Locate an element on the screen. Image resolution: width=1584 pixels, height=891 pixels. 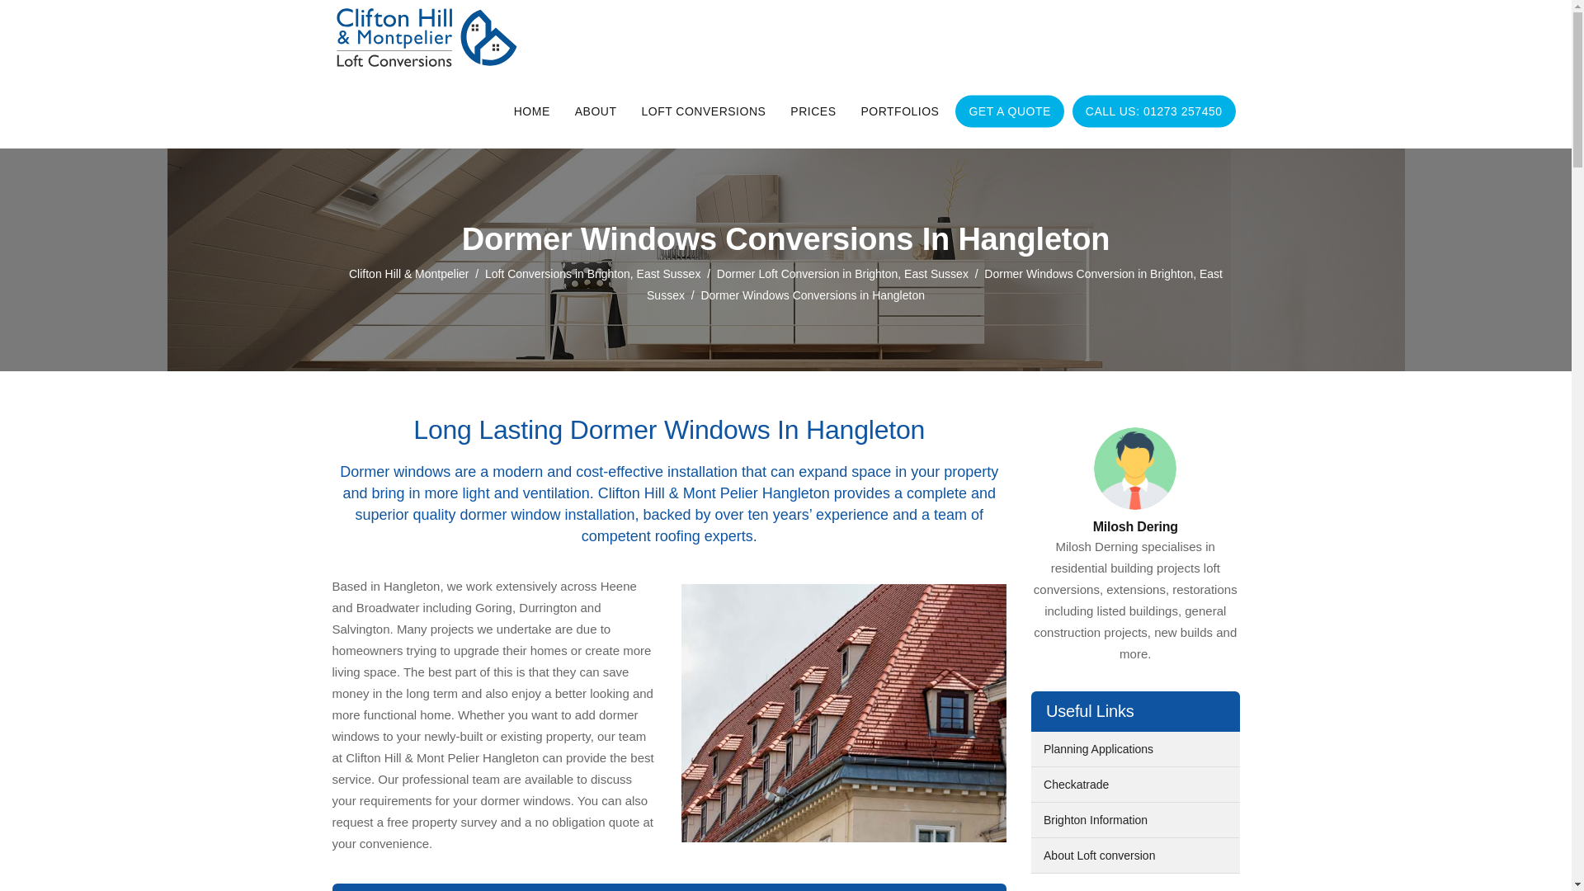
PRICES is located at coordinates (812, 111).